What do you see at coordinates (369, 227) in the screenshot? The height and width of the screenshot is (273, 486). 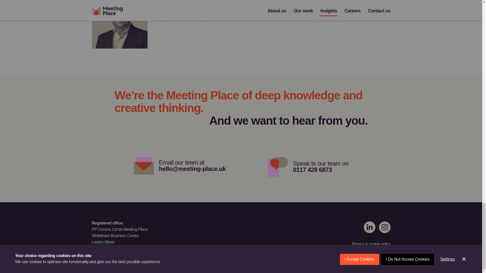 I see `Manage cookie settings` at bounding box center [369, 227].